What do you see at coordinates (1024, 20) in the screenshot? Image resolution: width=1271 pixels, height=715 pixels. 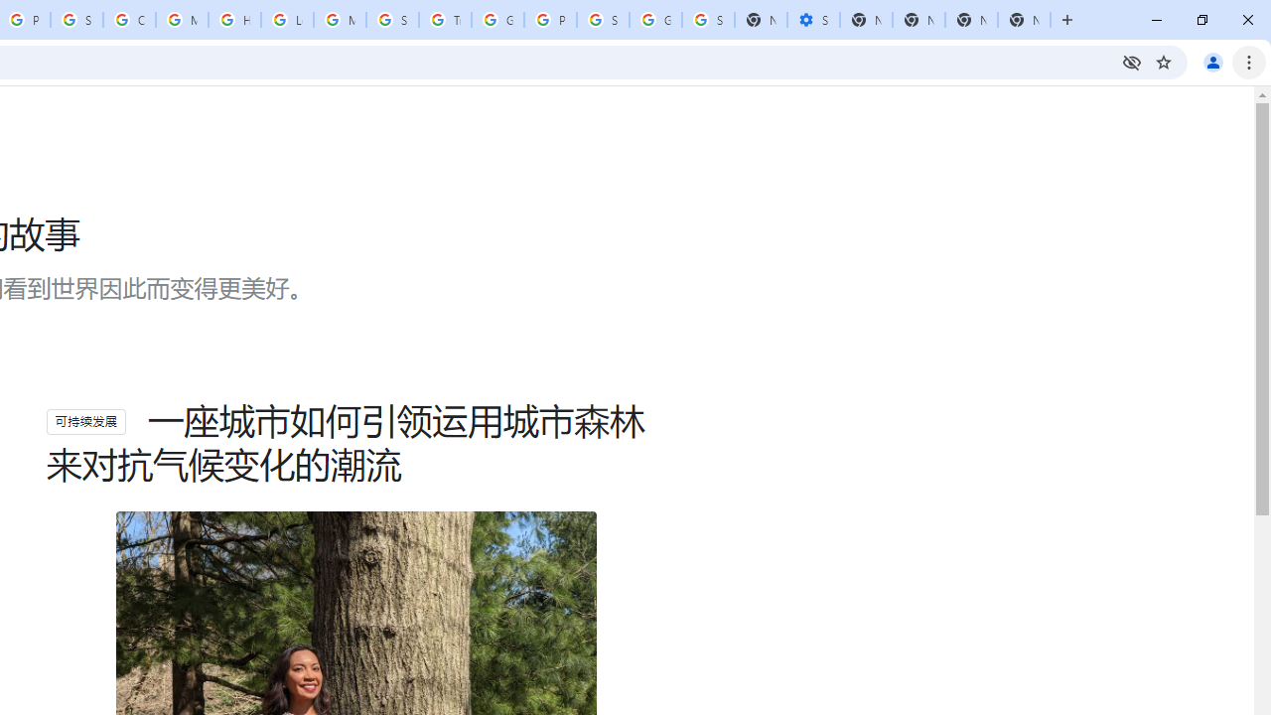 I see `New Tab` at bounding box center [1024, 20].